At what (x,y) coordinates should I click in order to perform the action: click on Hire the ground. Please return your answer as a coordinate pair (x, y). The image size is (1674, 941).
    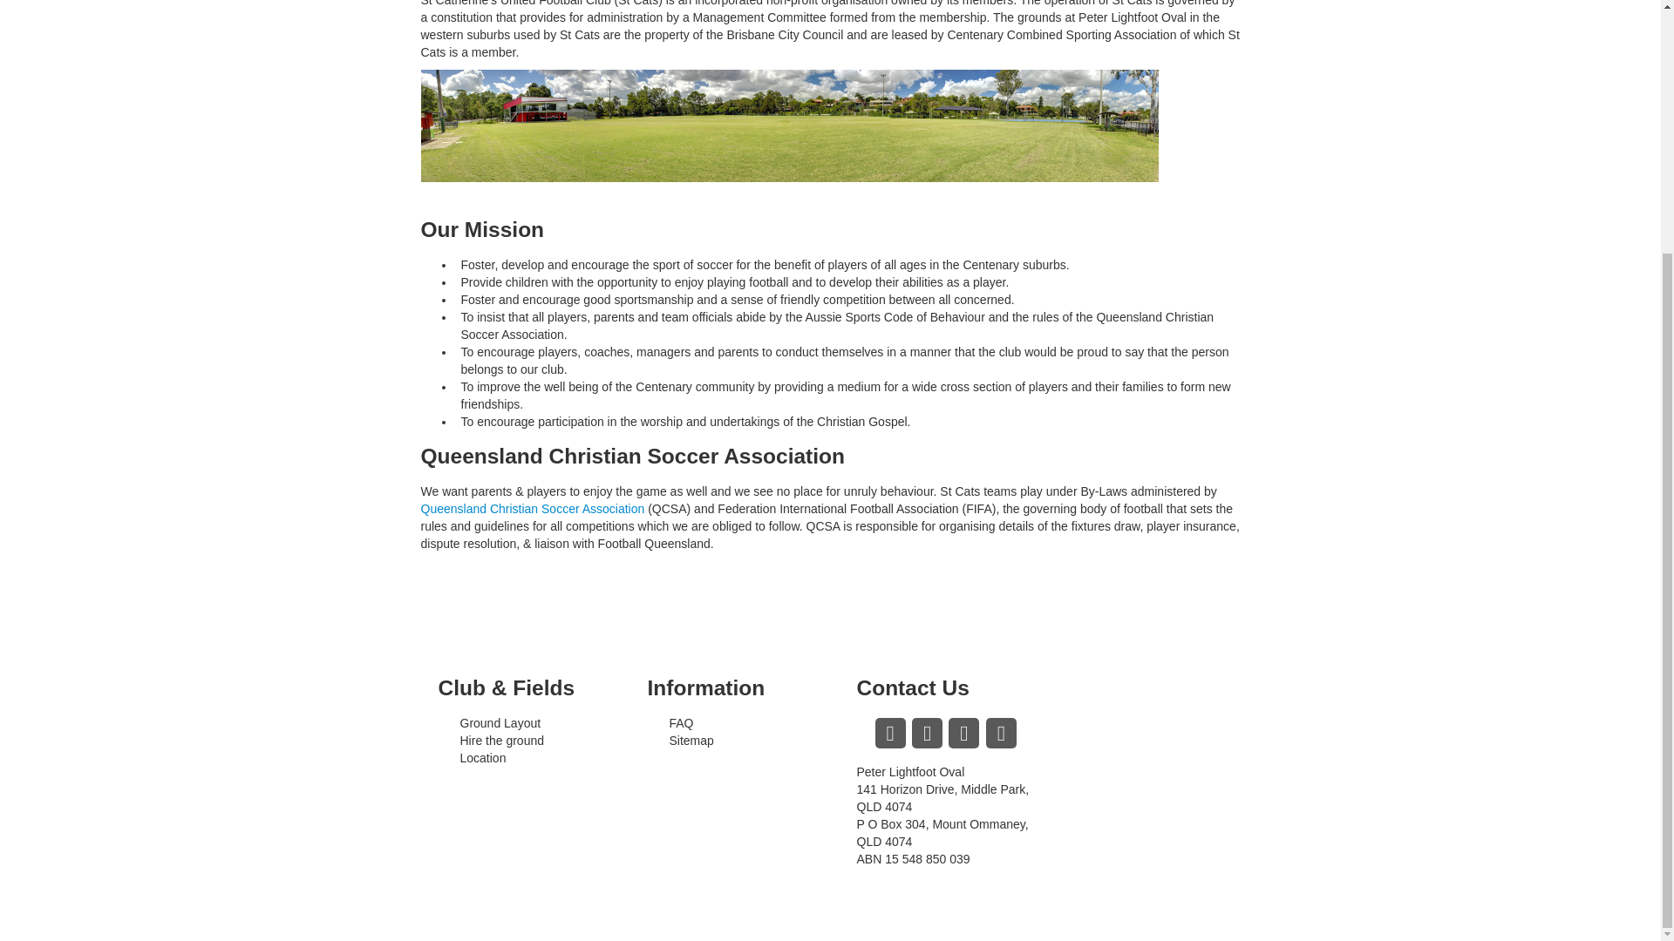
    Looking at the image, I should click on (502, 741).